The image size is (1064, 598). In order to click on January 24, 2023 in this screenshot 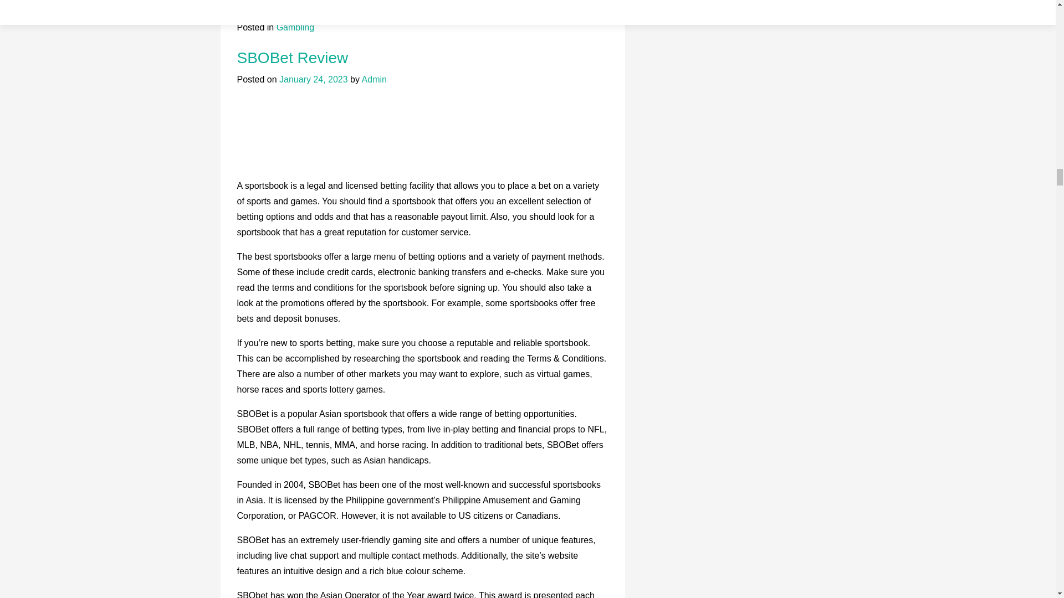, I will do `click(313, 80)`.